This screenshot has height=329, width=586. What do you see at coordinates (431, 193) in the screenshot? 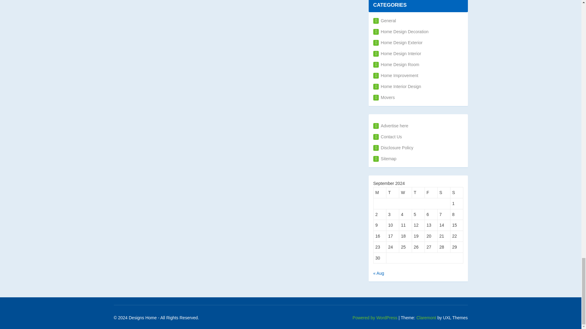
I see `Friday` at bounding box center [431, 193].